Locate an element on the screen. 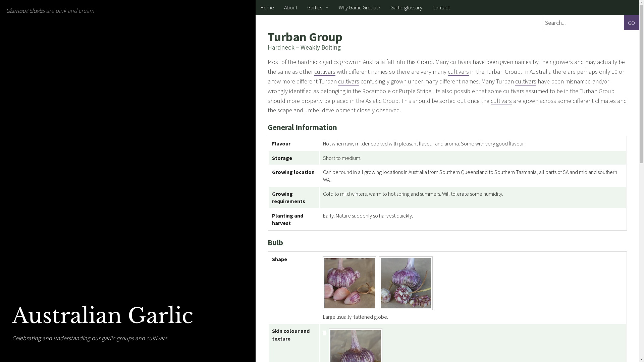 This screenshot has height=362, width=644. cultivars is located at coordinates (514, 91).